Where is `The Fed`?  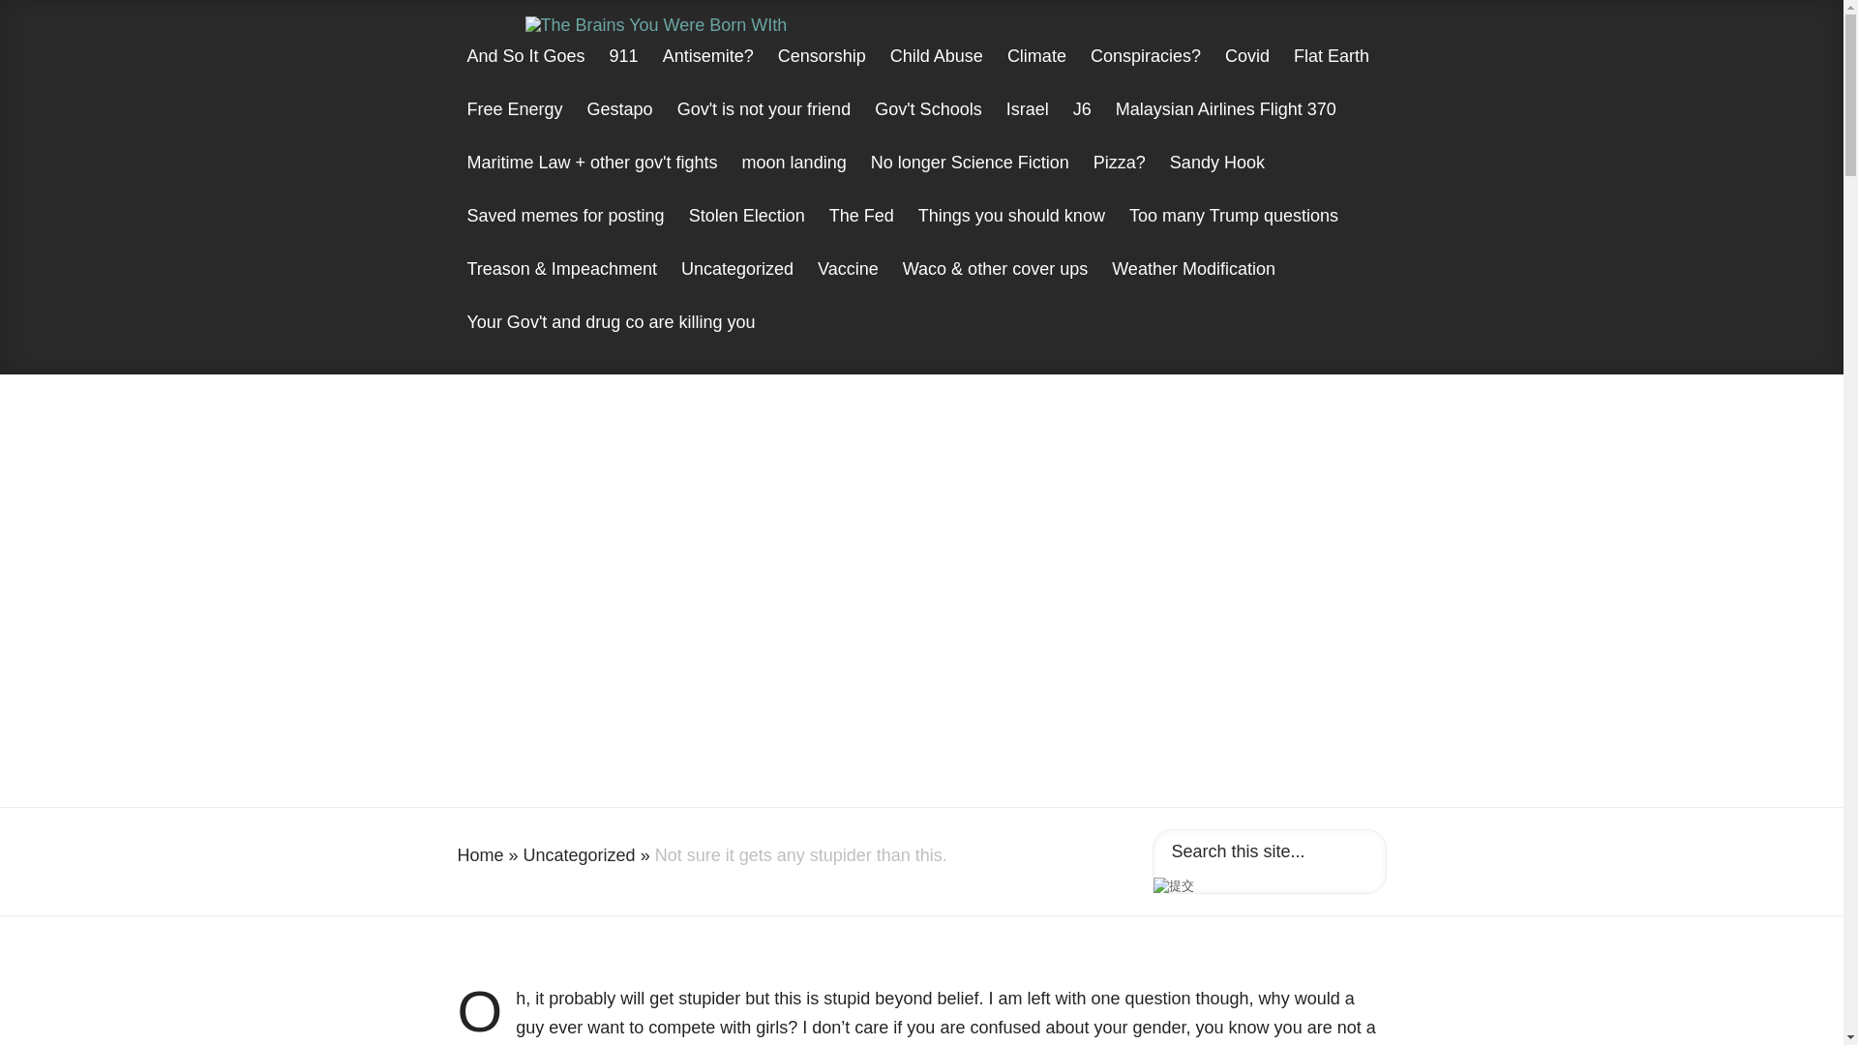
The Fed is located at coordinates (861, 232).